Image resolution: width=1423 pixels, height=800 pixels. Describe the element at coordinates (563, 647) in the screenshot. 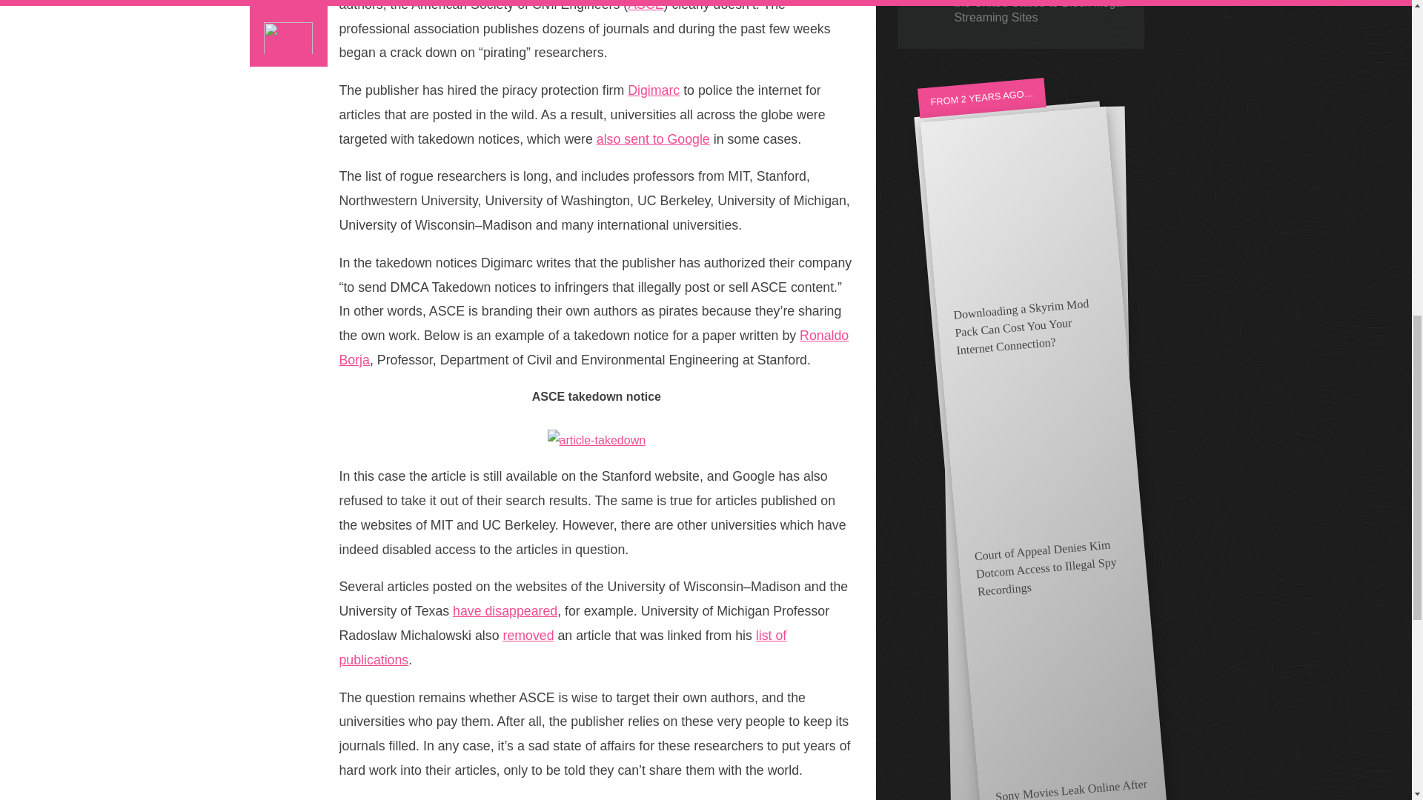

I see `list of publications` at that location.